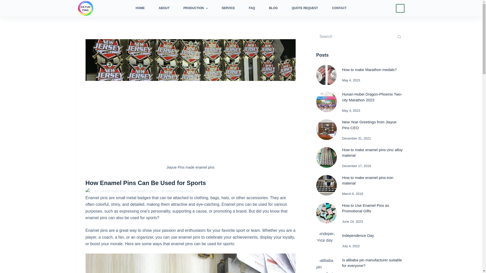  I want to click on PRODUCTION, so click(195, 8).